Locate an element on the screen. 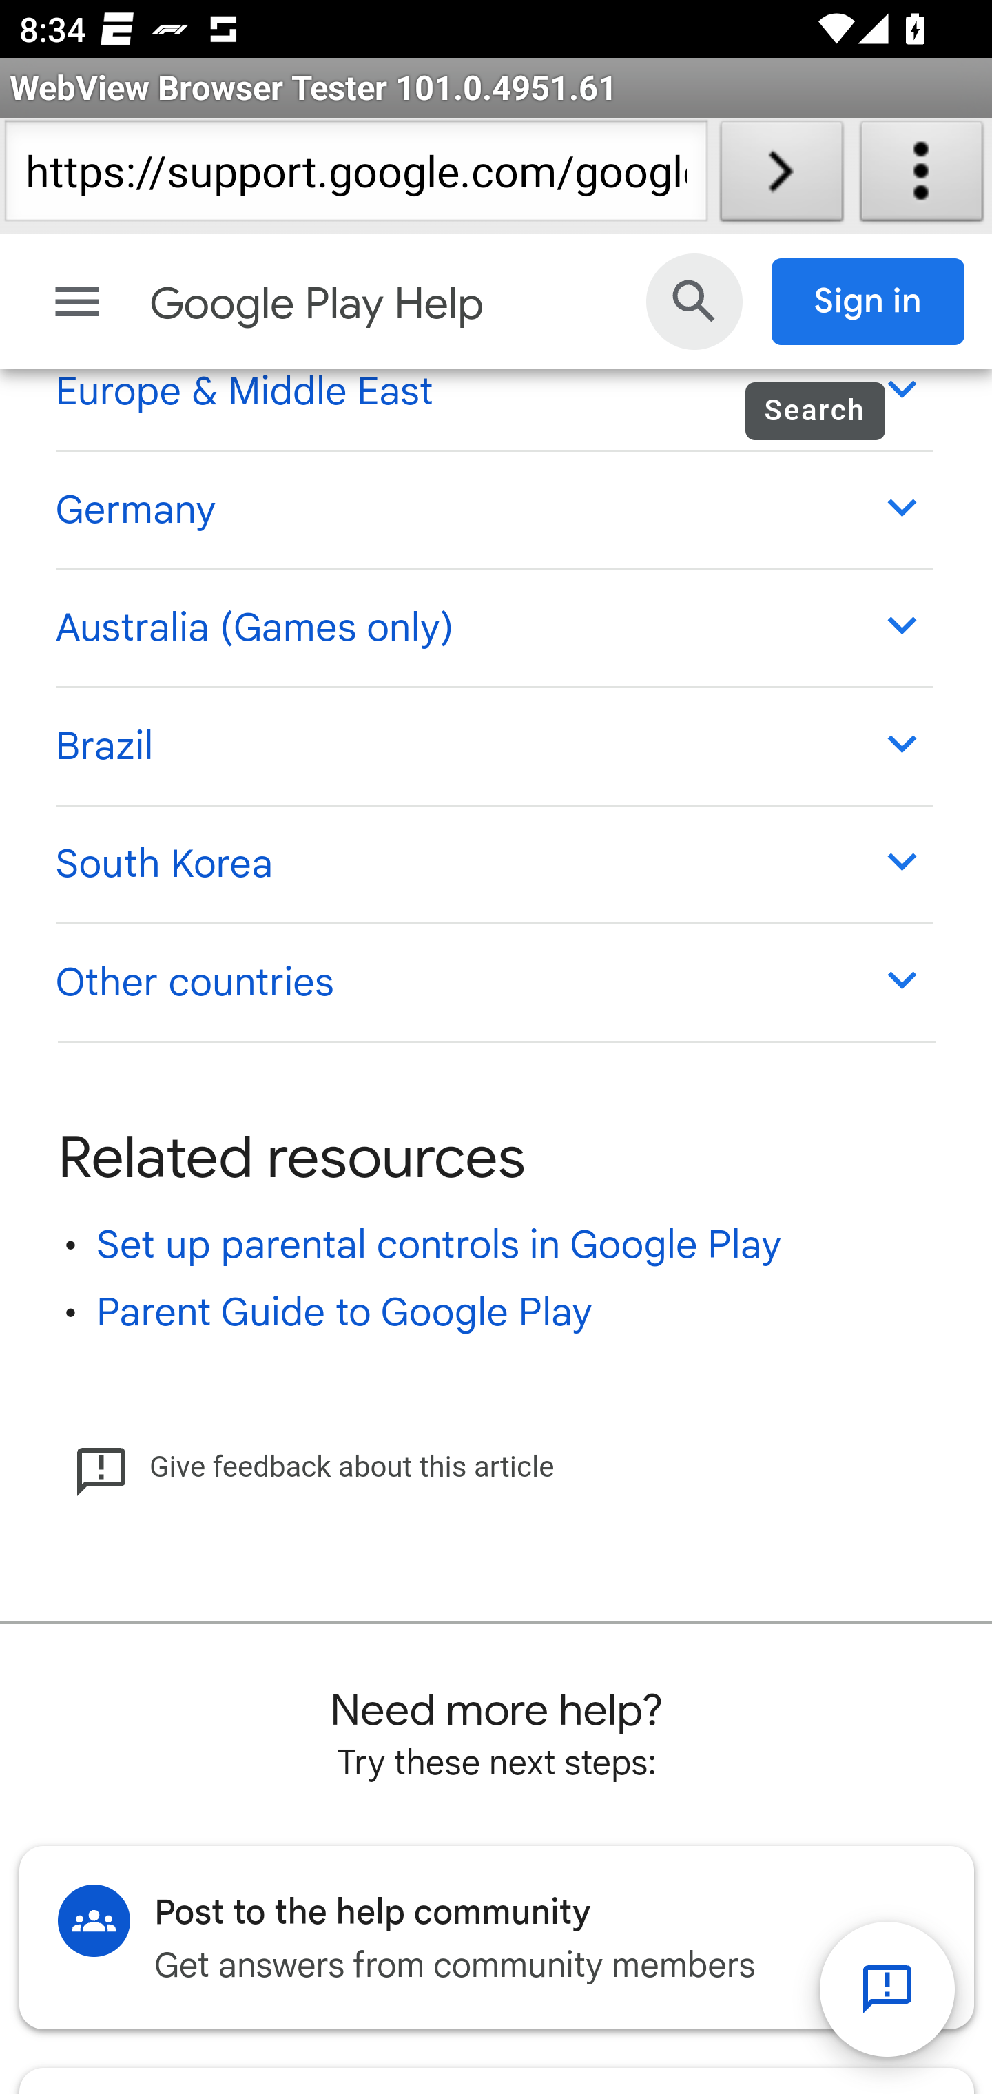 The height and width of the screenshot is (2094, 992). Search Help Center is located at coordinates (694, 302).